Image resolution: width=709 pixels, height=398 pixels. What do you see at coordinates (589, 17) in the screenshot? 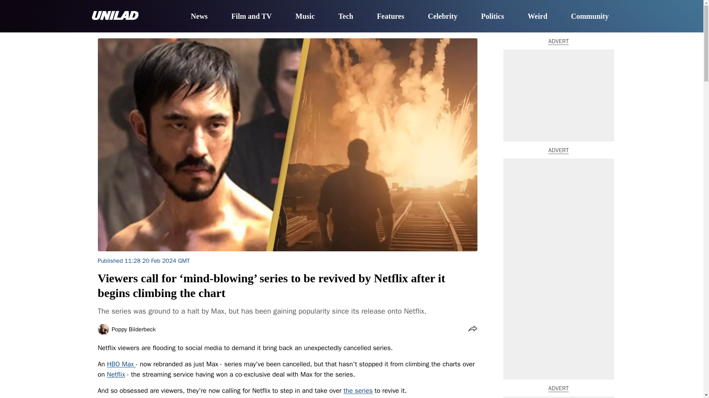
I see `Community` at bounding box center [589, 17].